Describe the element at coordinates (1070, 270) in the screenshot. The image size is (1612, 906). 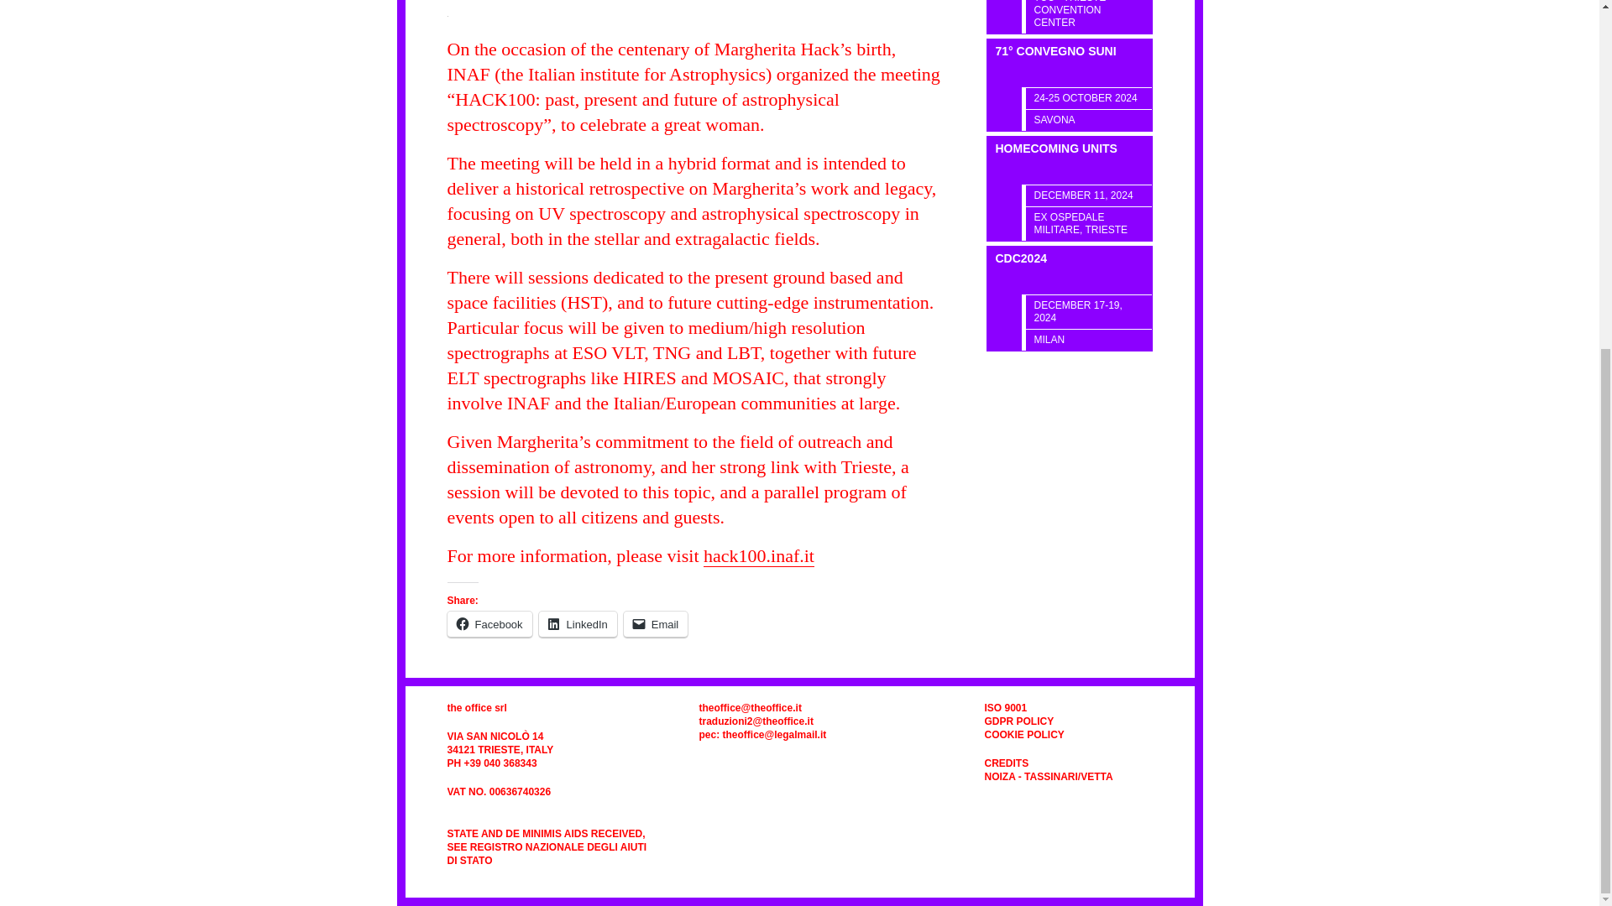
I see `CDC2024` at that location.